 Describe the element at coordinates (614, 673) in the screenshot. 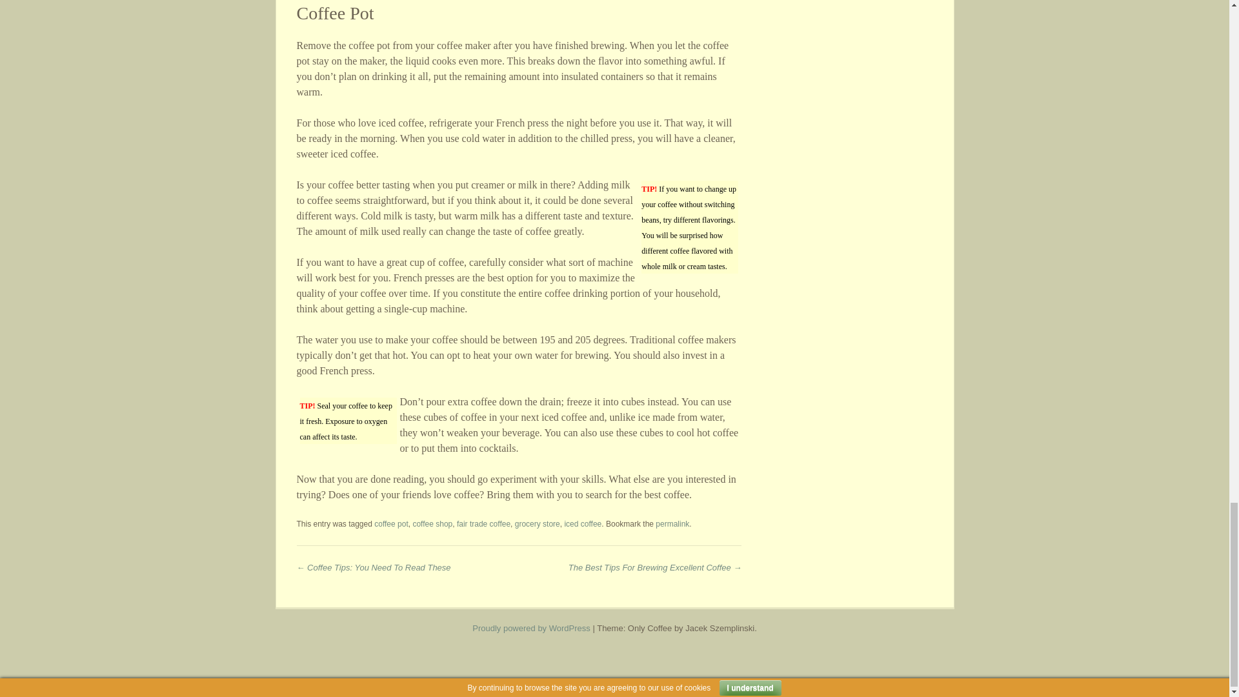

I see `Advertisement` at that location.